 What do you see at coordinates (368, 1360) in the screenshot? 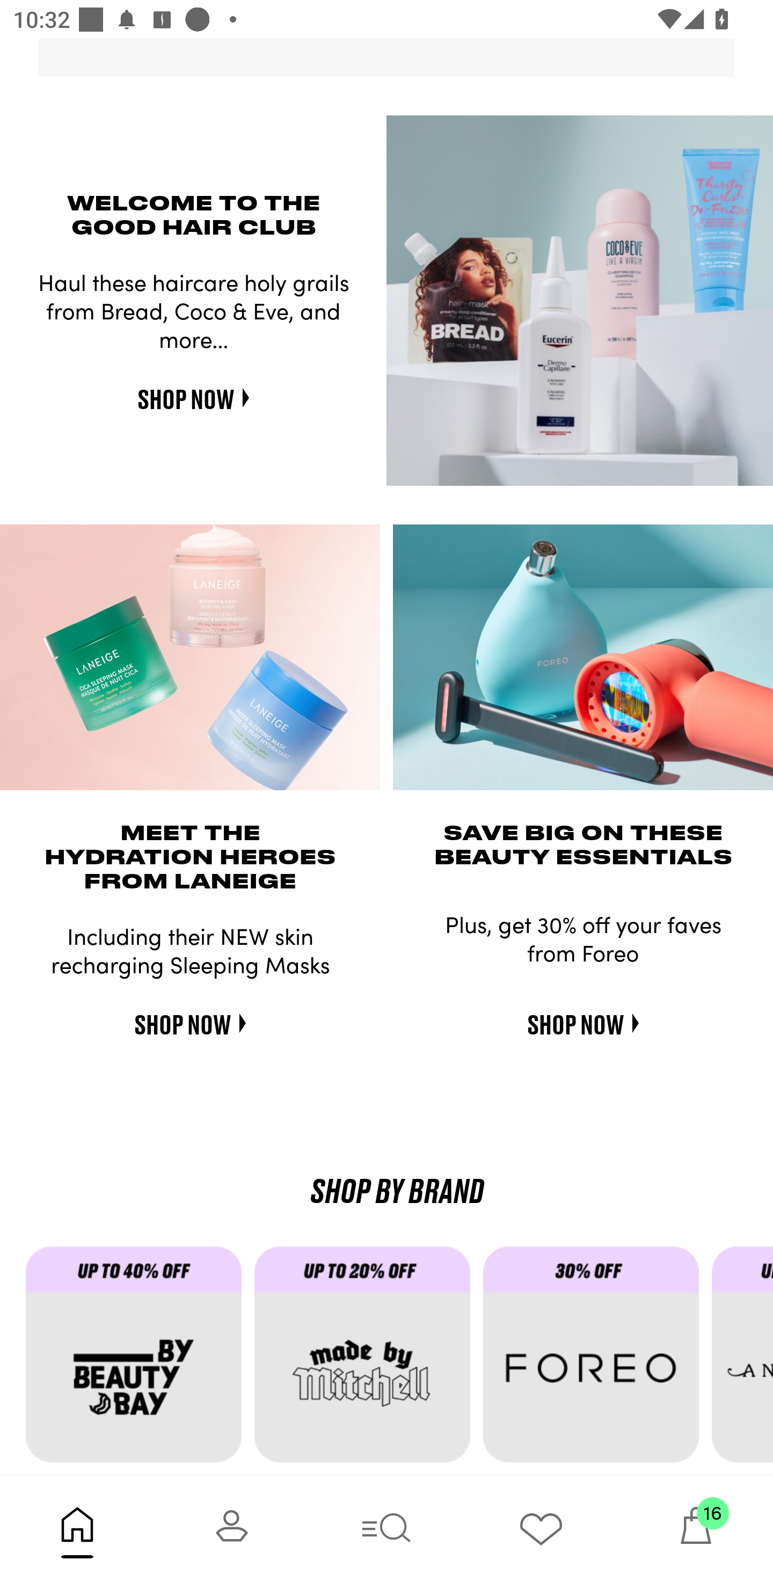
I see `MADE BY MITCHELL` at bounding box center [368, 1360].